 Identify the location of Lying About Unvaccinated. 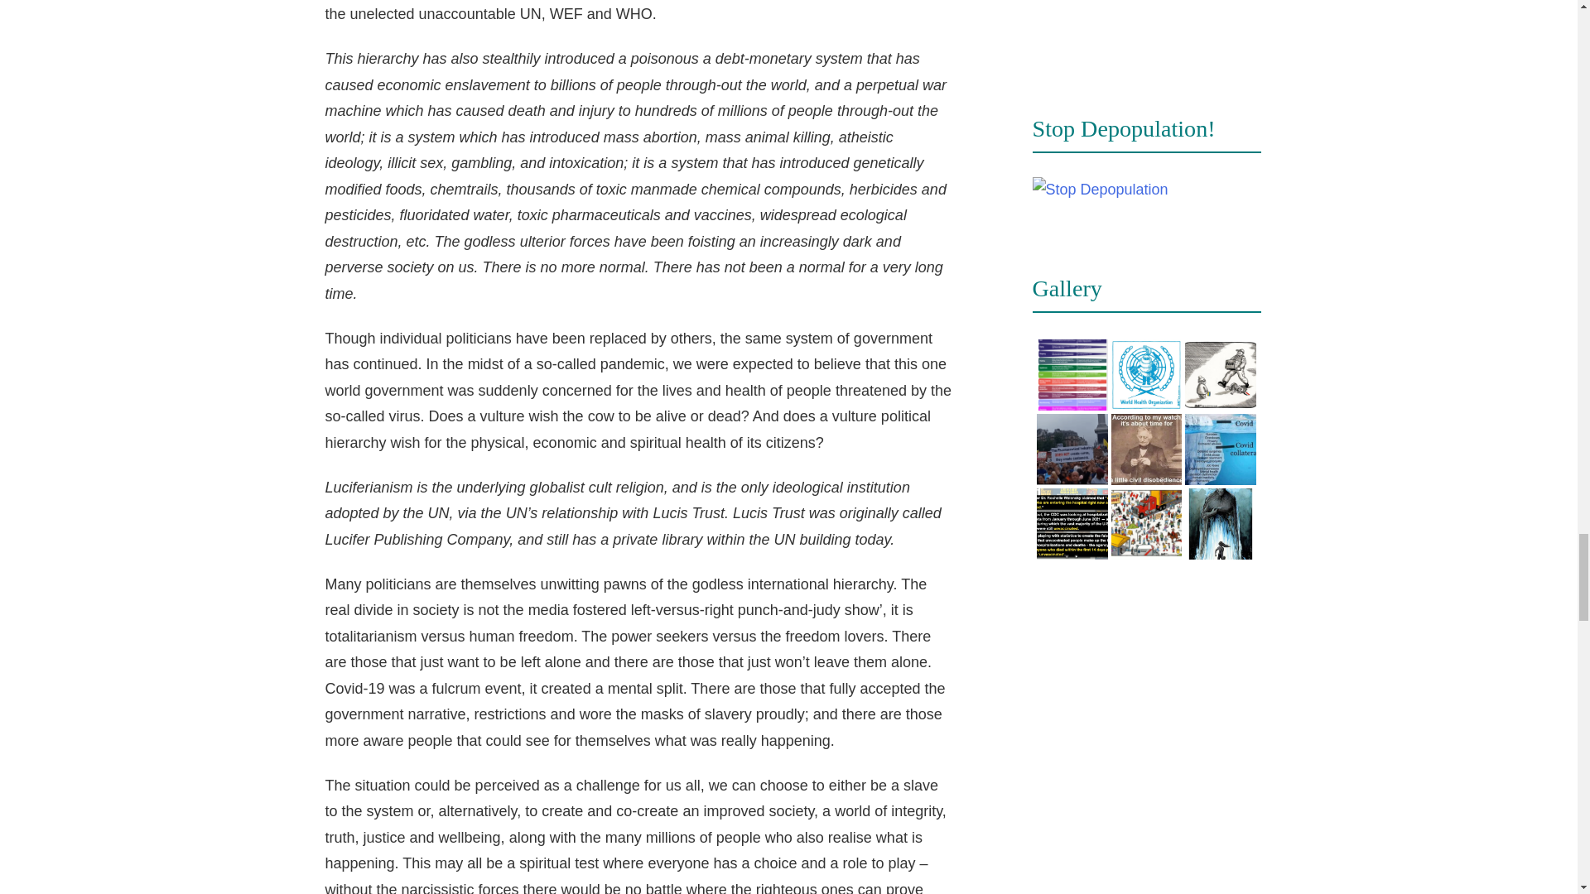
(1072, 523).